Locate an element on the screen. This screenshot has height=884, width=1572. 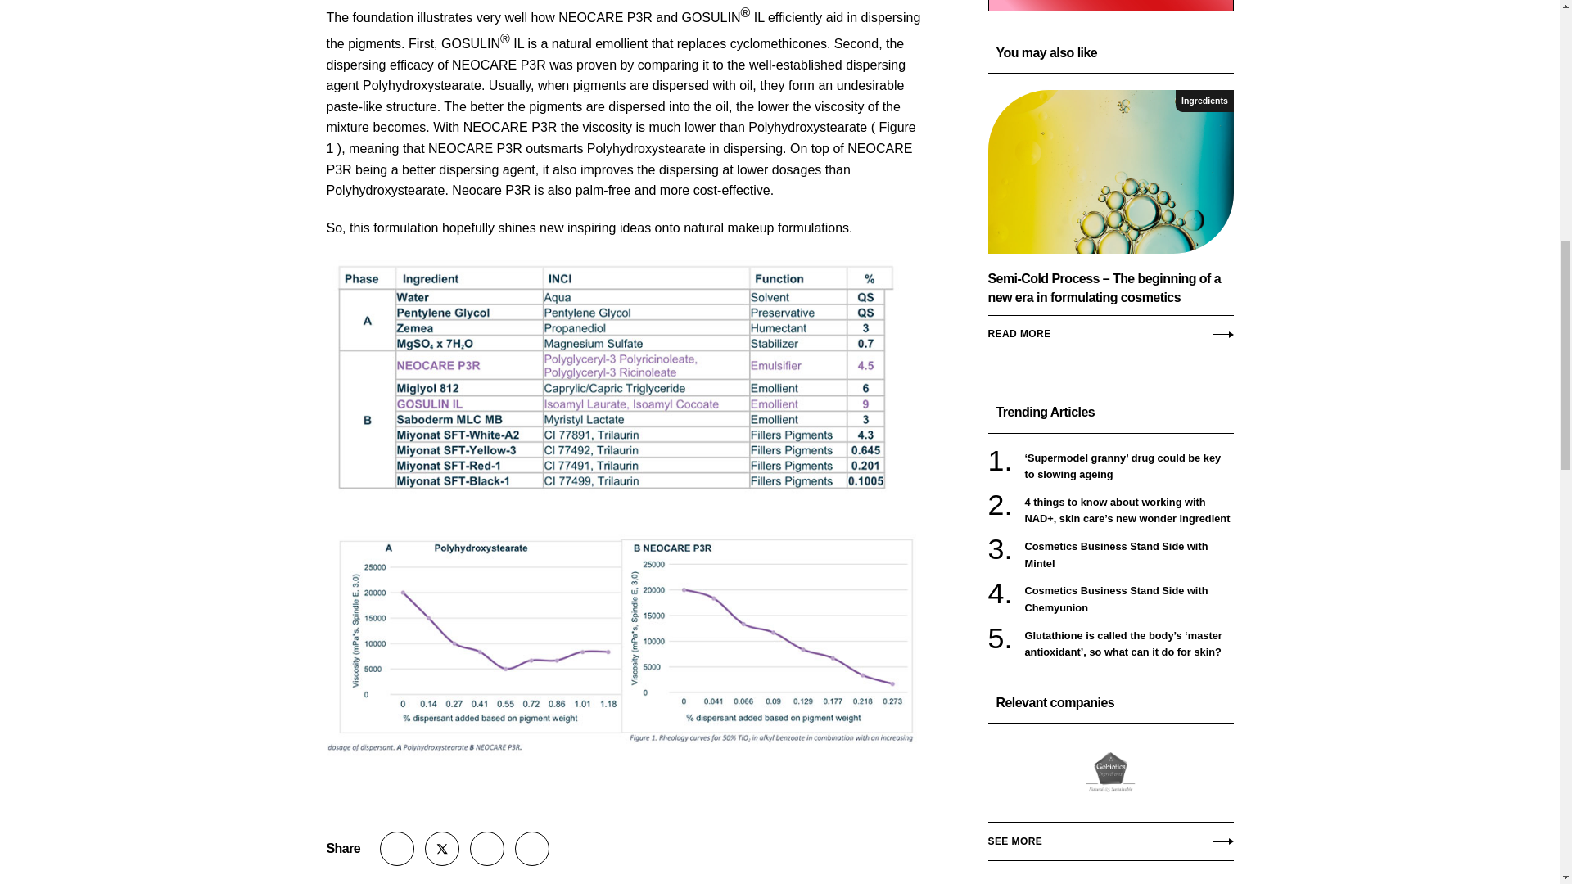
X is located at coordinates (441, 849).